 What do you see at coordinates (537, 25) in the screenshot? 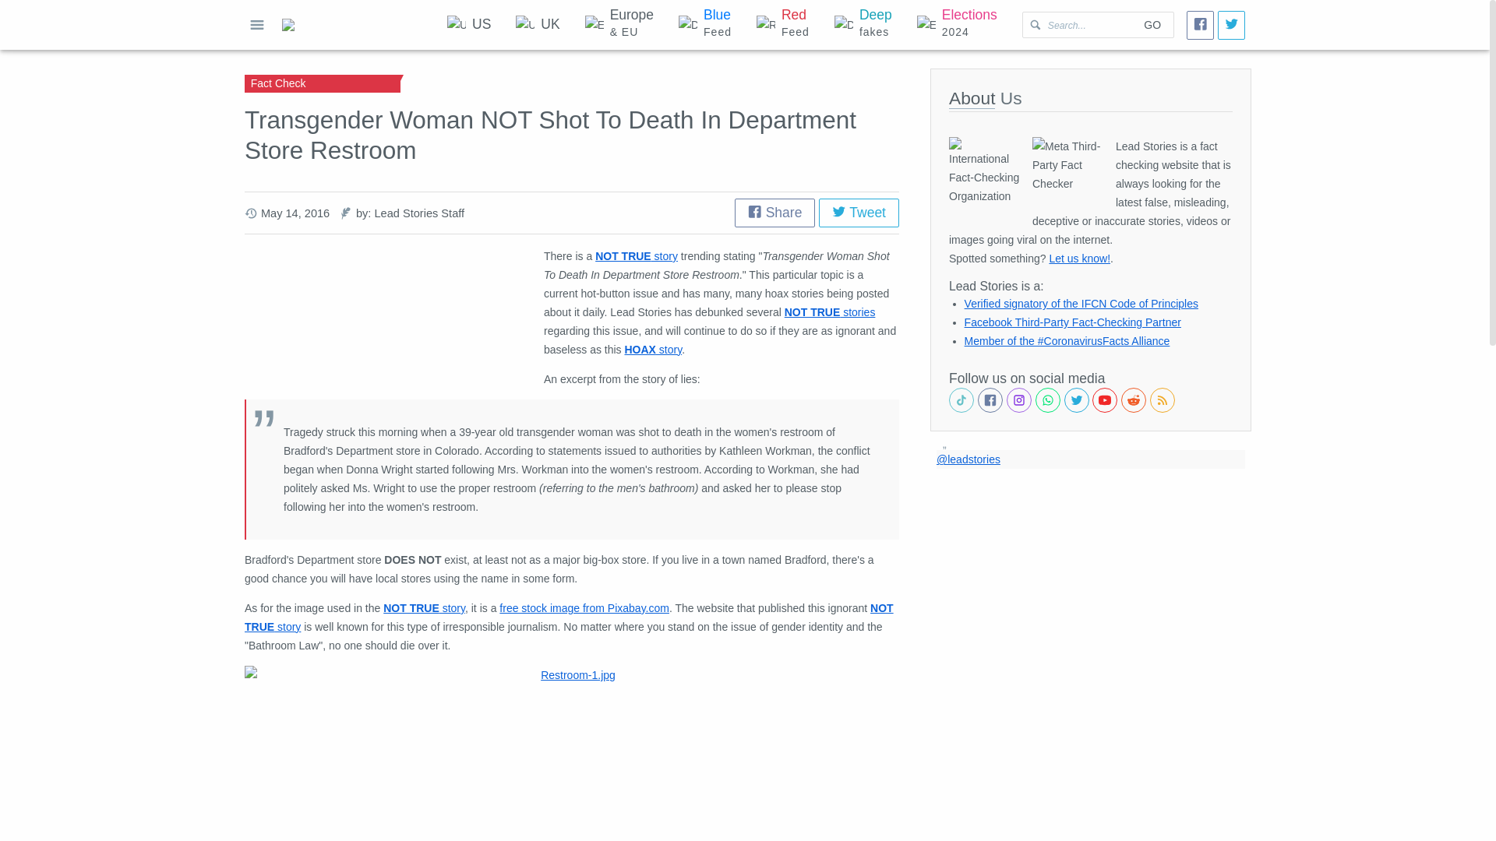
I see `free stock image from Pixabay.com` at bounding box center [537, 25].